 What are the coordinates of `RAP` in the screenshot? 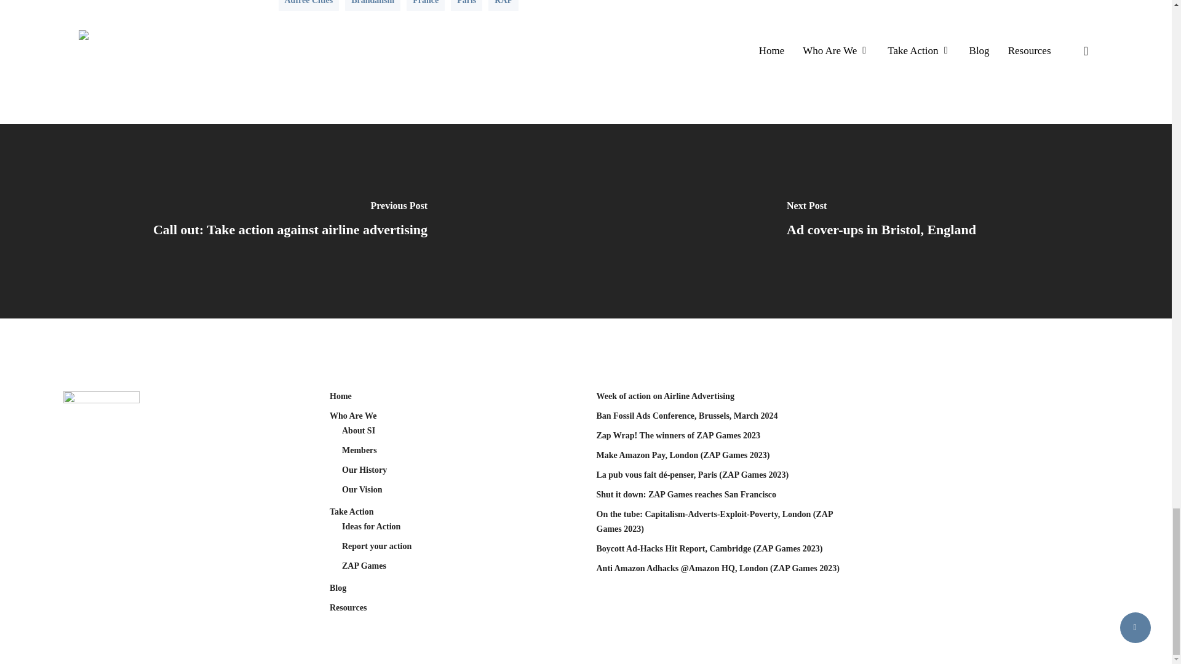 It's located at (503, 6).